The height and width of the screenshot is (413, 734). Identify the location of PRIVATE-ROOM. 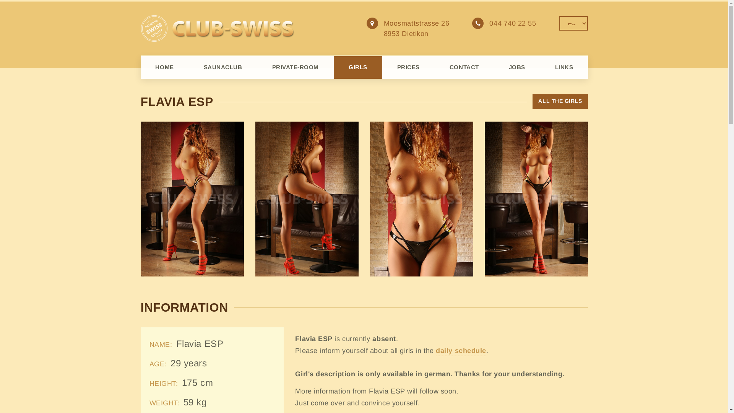
(296, 67).